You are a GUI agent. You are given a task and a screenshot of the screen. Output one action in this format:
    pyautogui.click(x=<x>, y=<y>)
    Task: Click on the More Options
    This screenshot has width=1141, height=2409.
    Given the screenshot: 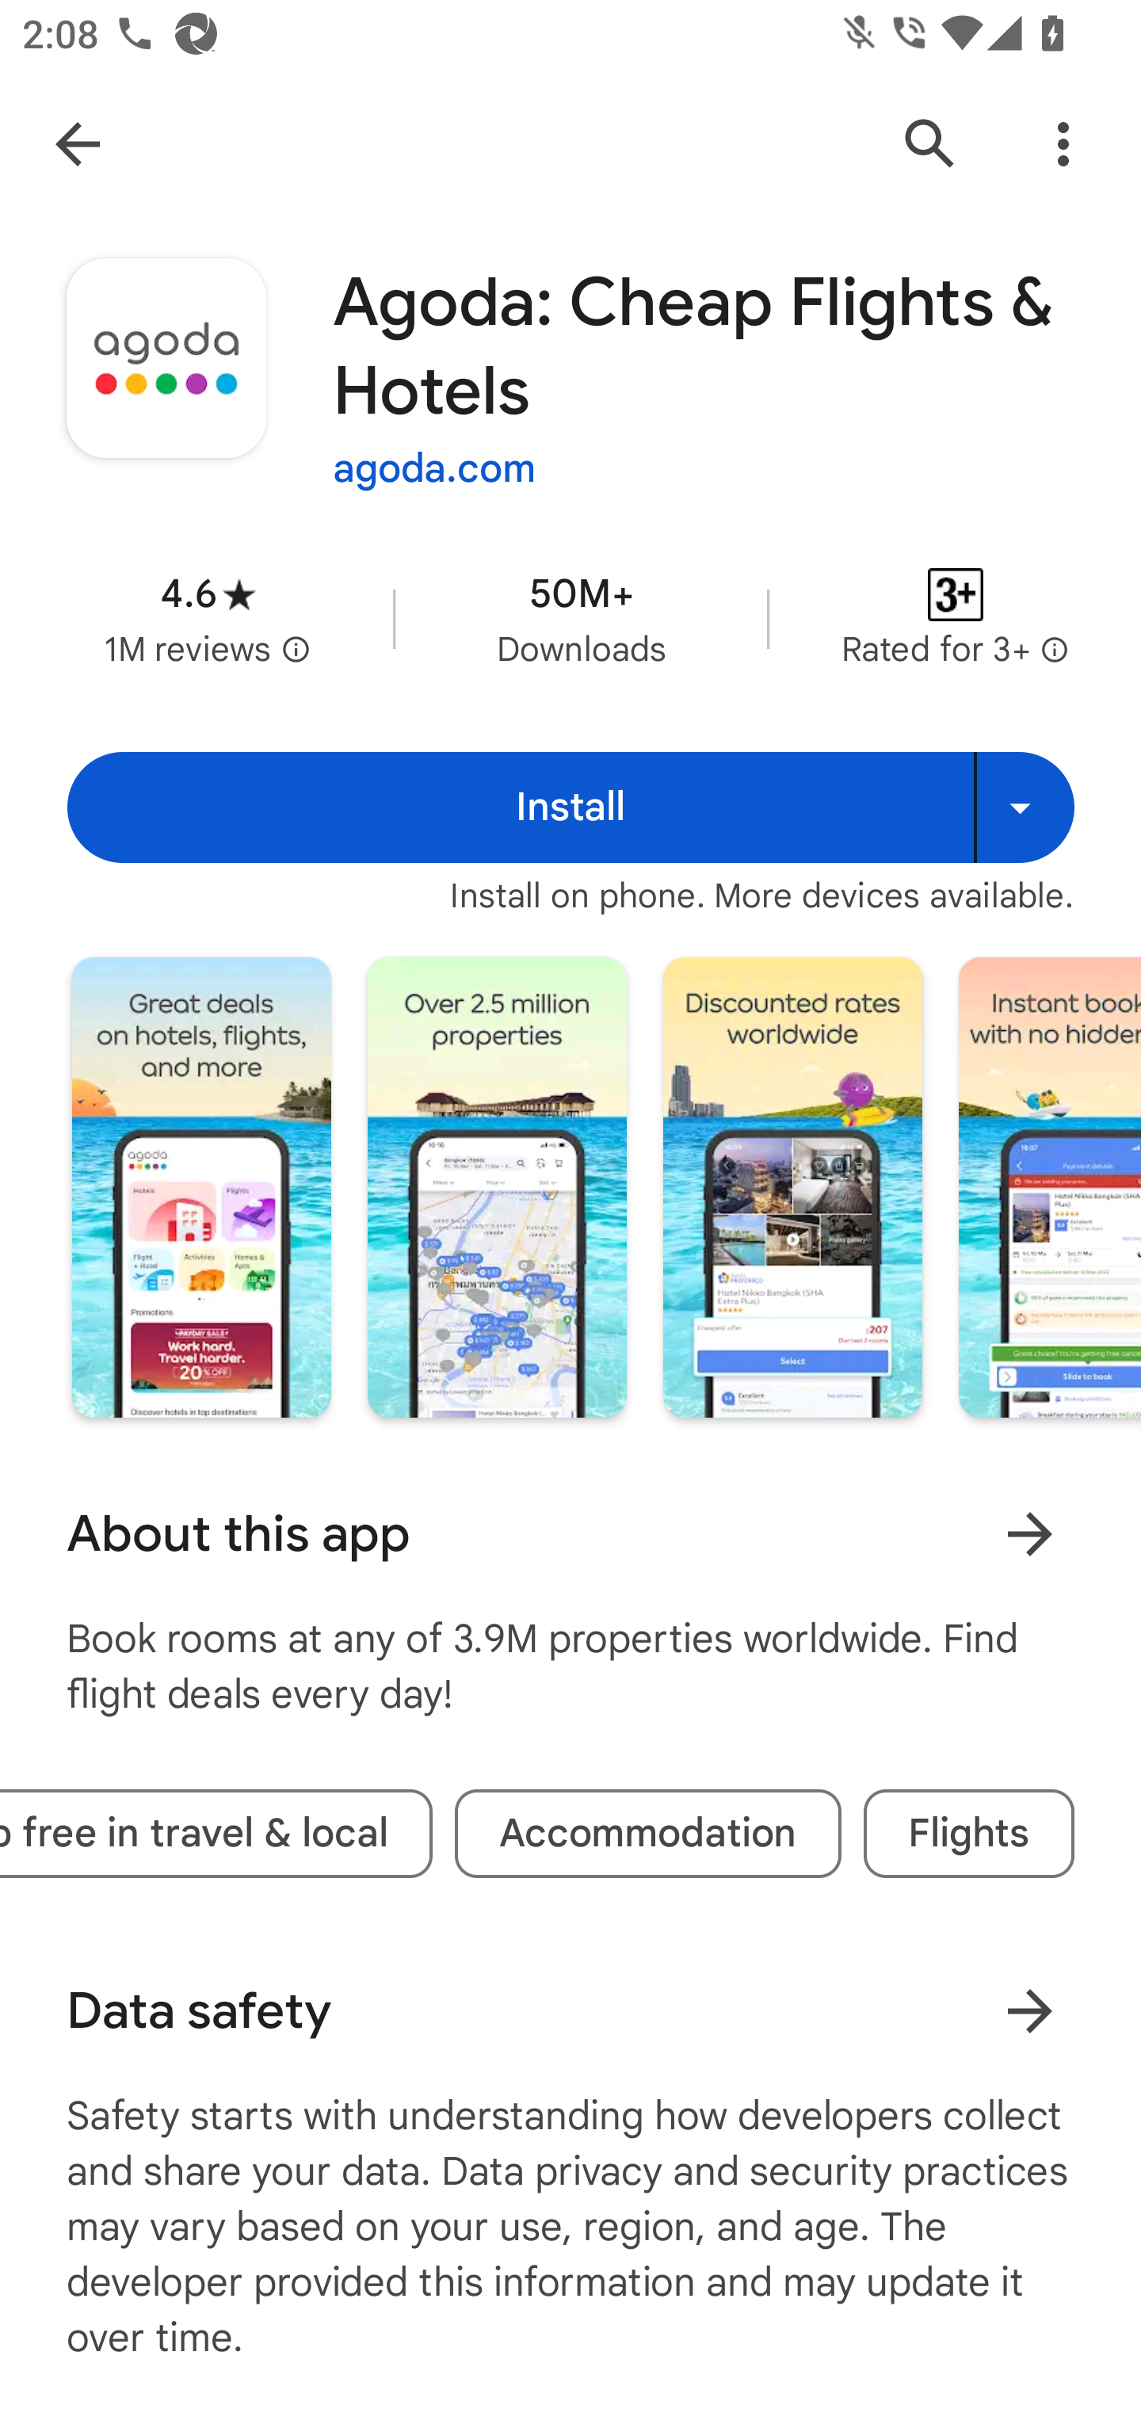 What is the action you would take?
    pyautogui.click(x=1063, y=144)
    